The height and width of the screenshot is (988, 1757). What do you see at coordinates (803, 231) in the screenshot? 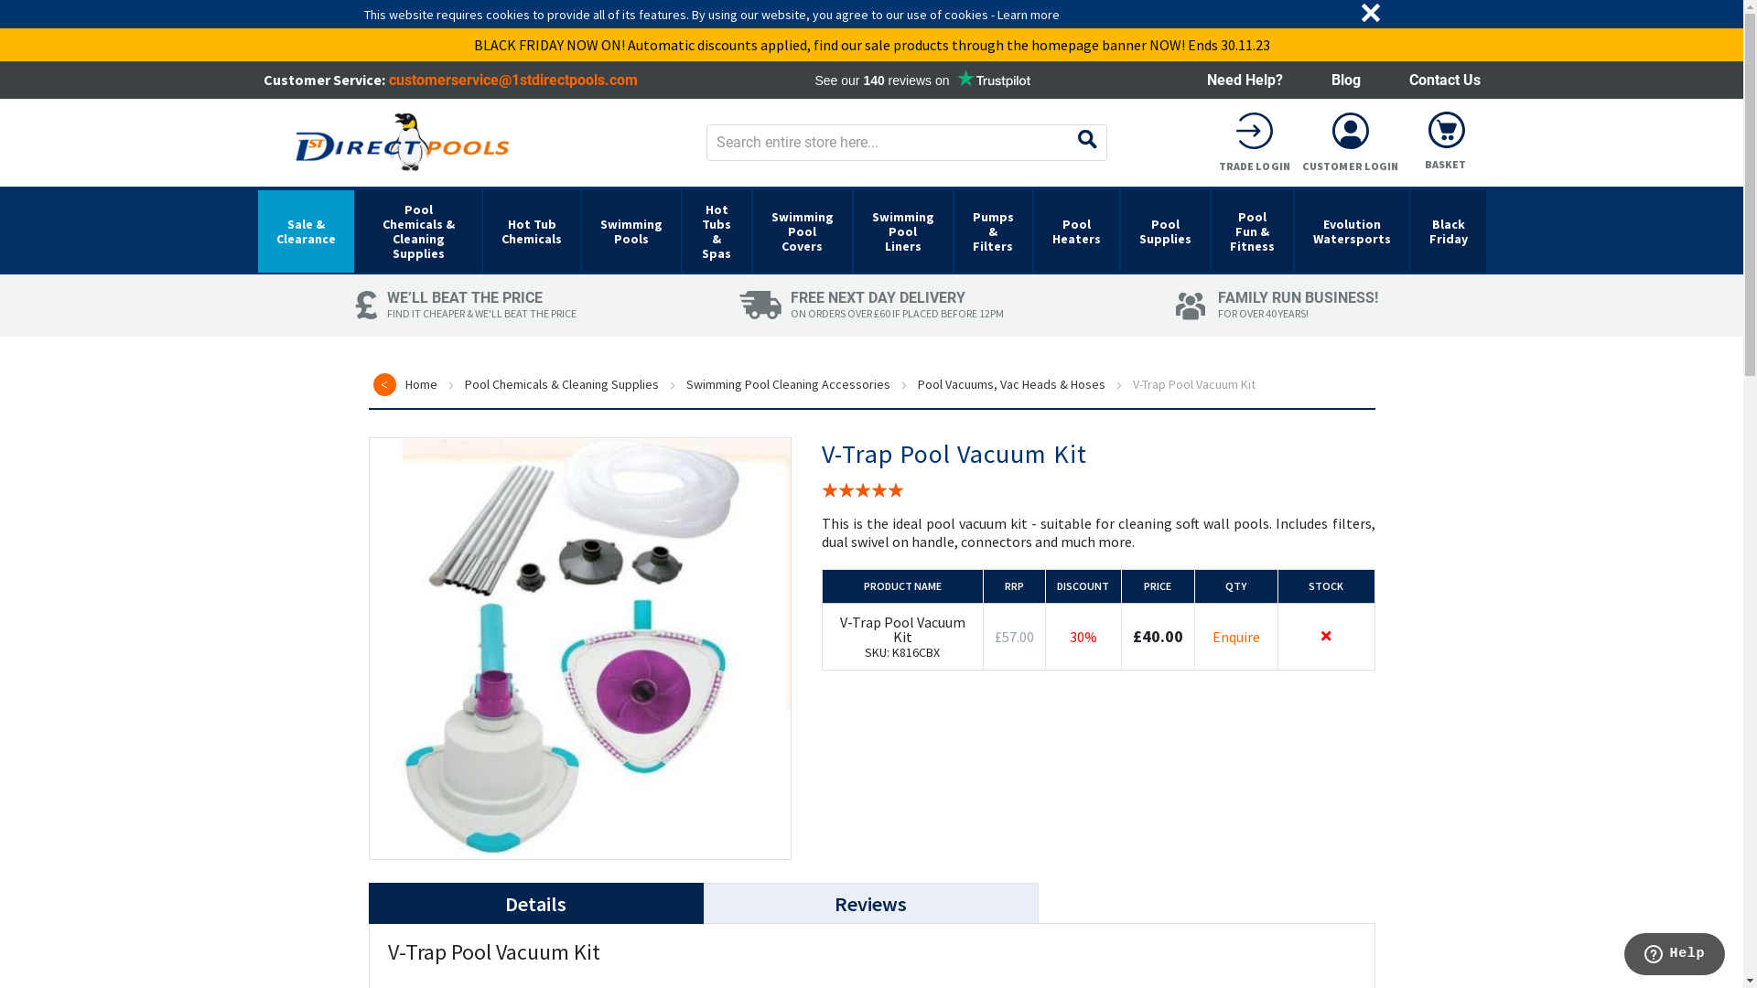
I see `Swimming Pool Covers` at bounding box center [803, 231].